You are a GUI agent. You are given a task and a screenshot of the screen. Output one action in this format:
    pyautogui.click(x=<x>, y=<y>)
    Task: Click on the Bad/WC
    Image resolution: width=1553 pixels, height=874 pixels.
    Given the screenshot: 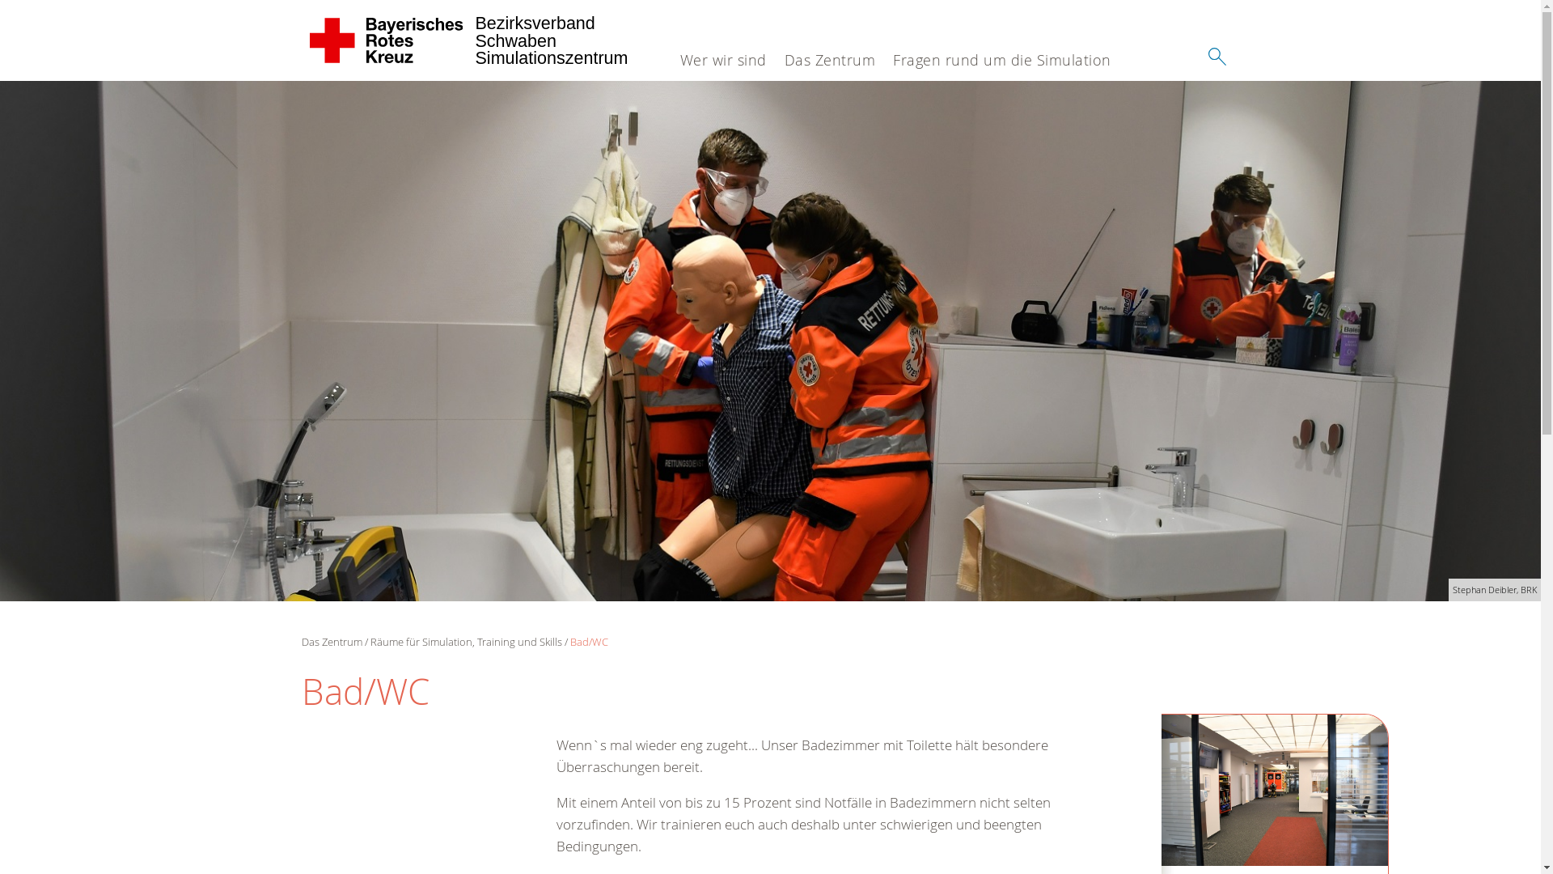 What is the action you would take?
    pyautogui.click(x=589, y=642)
    